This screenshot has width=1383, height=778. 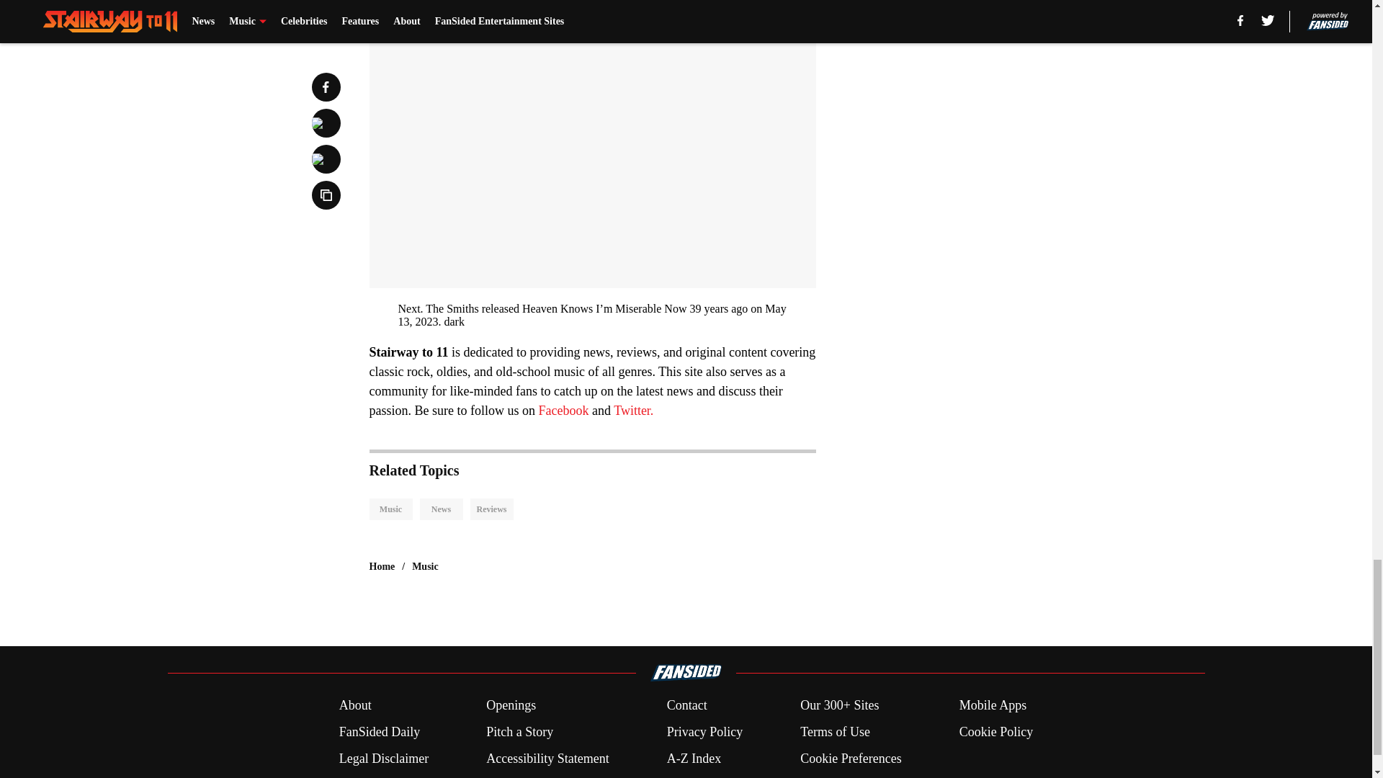 What do you see at coordinates (511, 705) in the screenshot?
I see `Openings` at bounding box center [511, 705].